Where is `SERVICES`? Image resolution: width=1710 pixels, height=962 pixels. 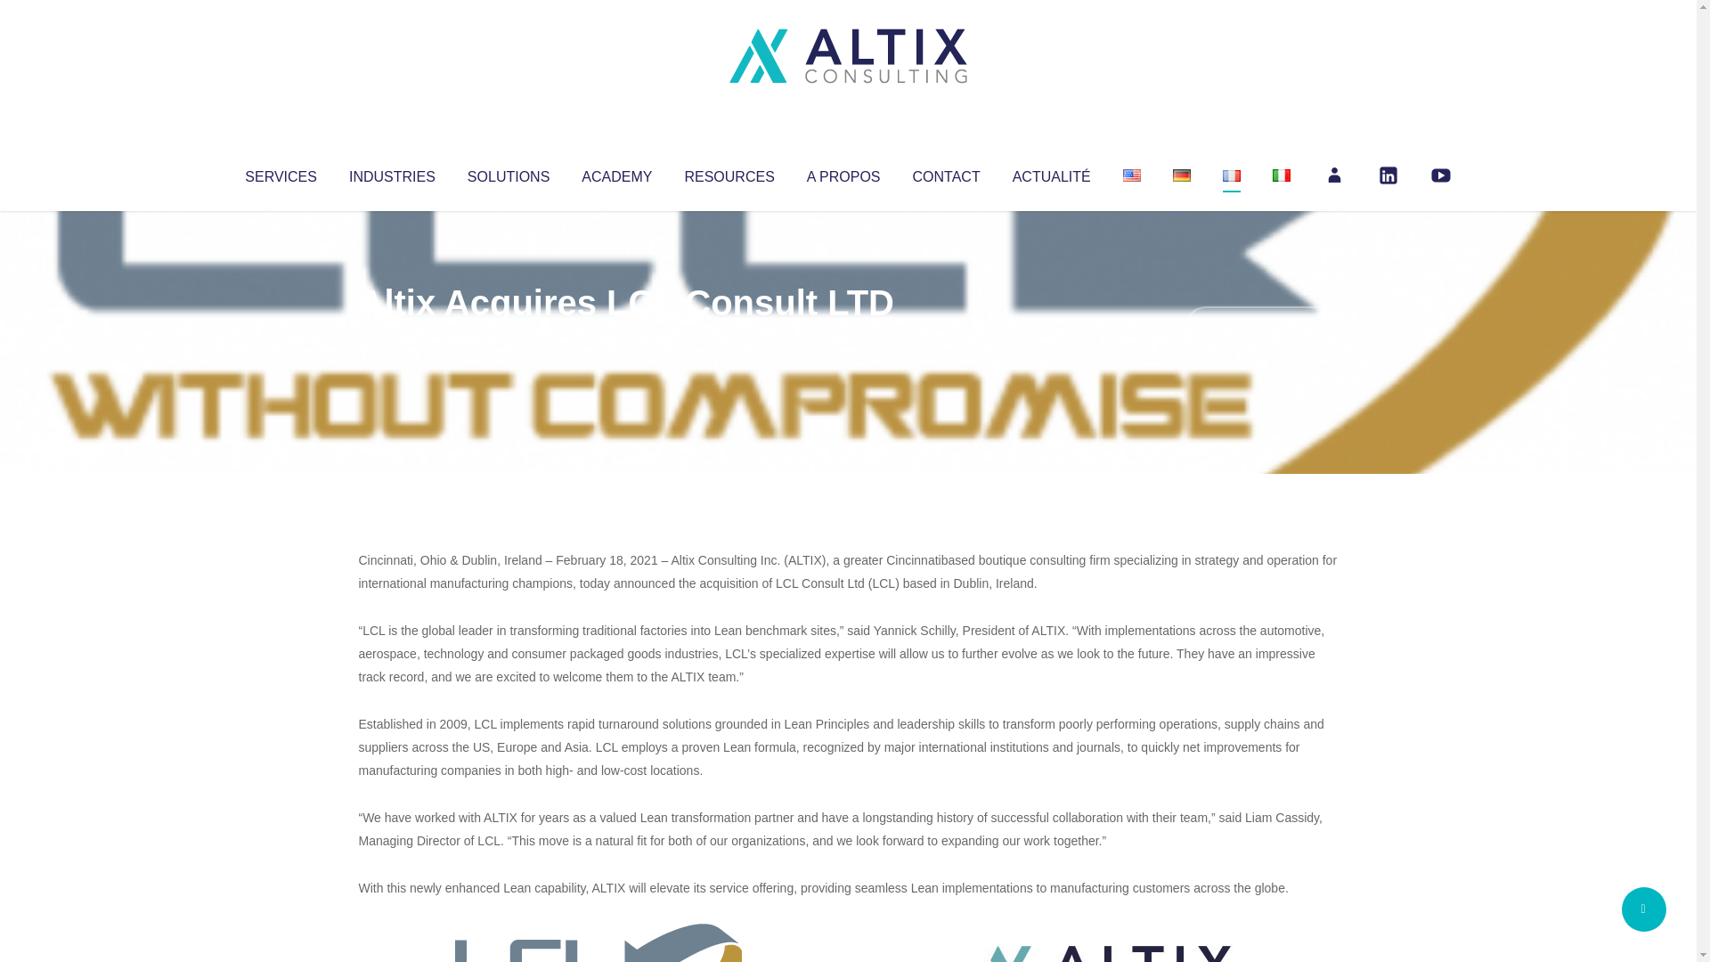
SERVICES is located at coordinates (280, 173).